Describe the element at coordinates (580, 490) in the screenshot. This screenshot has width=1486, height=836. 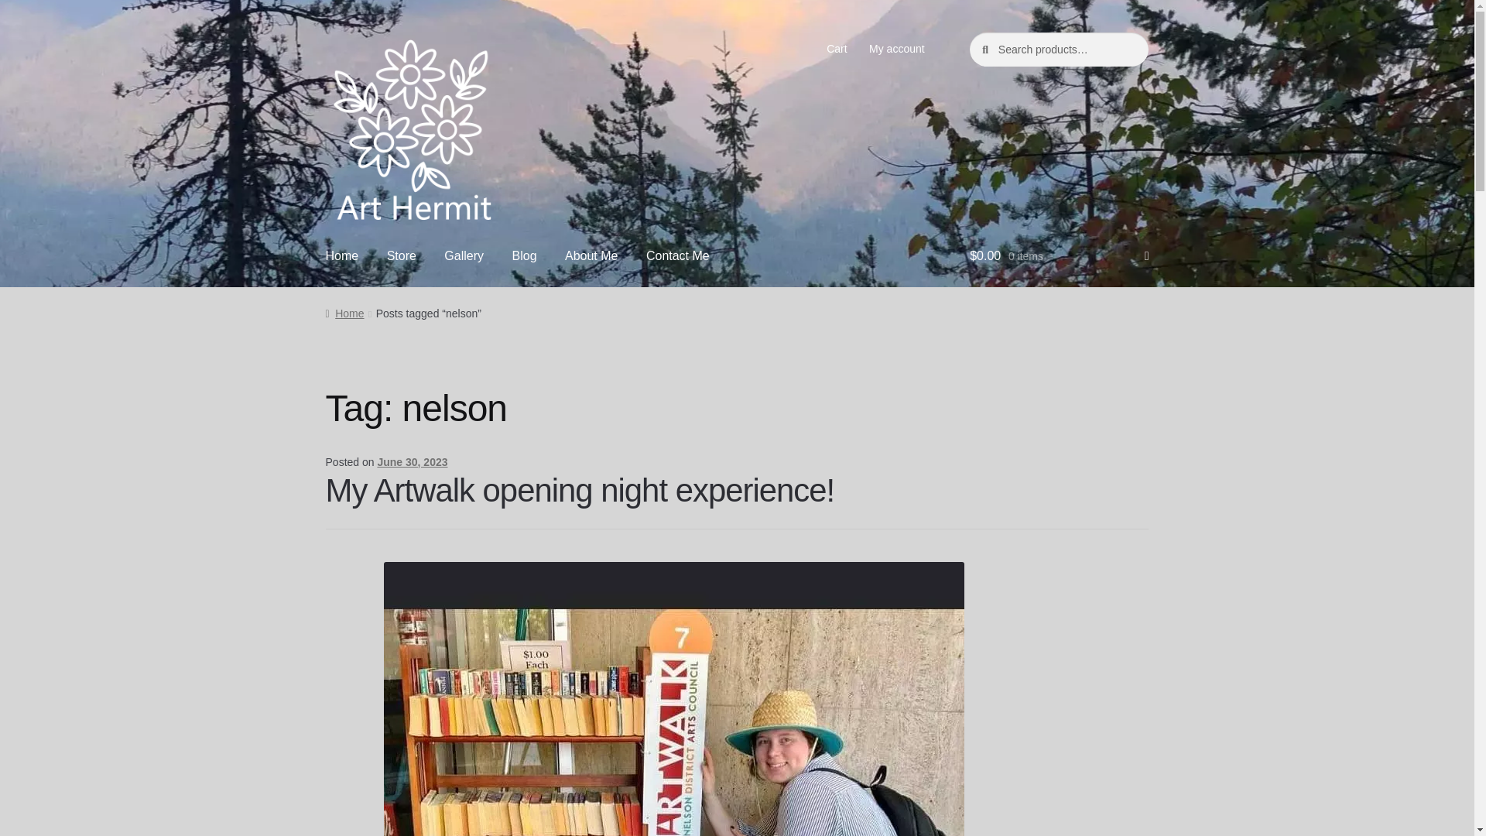
I see `My Artwalk opening night experience!` at that location.